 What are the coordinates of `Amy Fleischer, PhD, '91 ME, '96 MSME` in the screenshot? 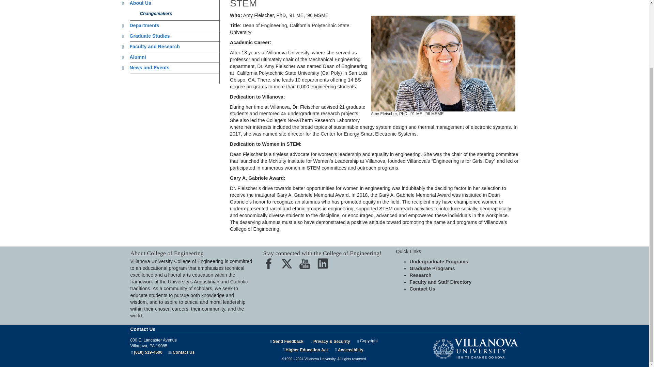 It's located at (443, 64).